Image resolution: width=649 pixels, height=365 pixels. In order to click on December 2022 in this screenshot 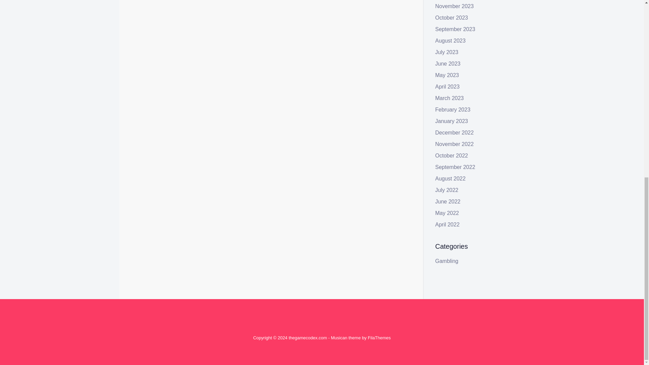, I will do `click(454, 132)`.